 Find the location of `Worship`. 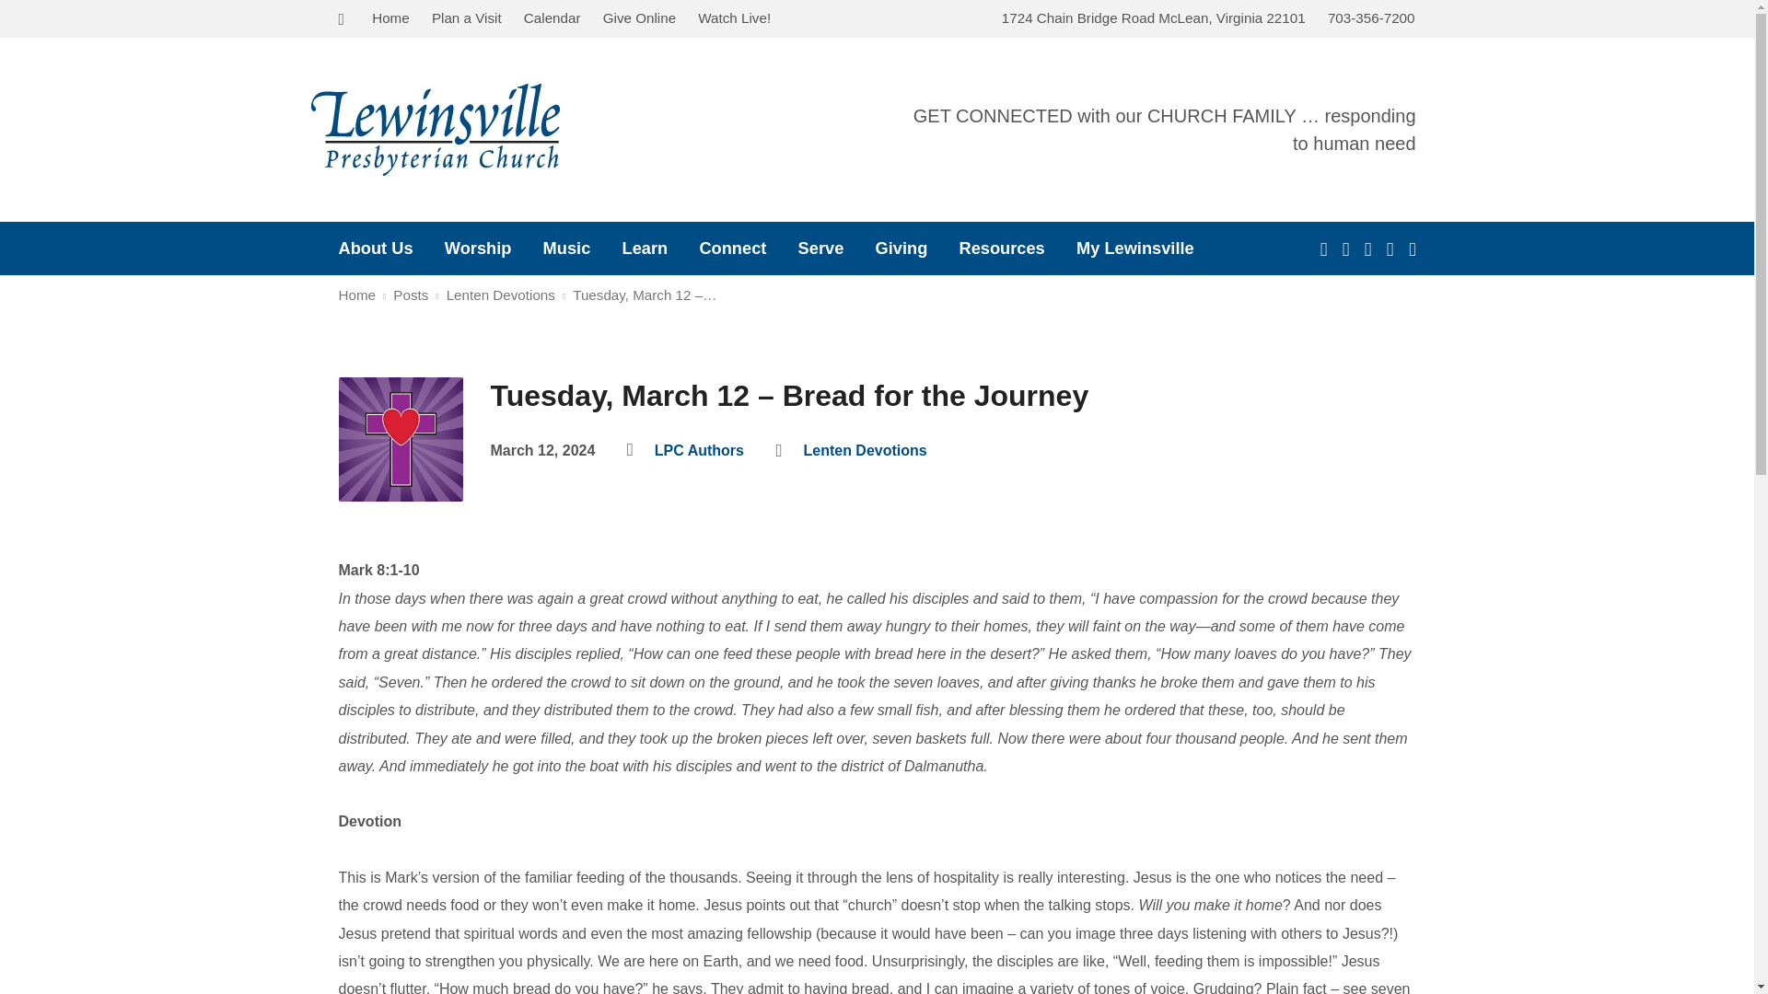

Worship is located at coordinates (479, 248).